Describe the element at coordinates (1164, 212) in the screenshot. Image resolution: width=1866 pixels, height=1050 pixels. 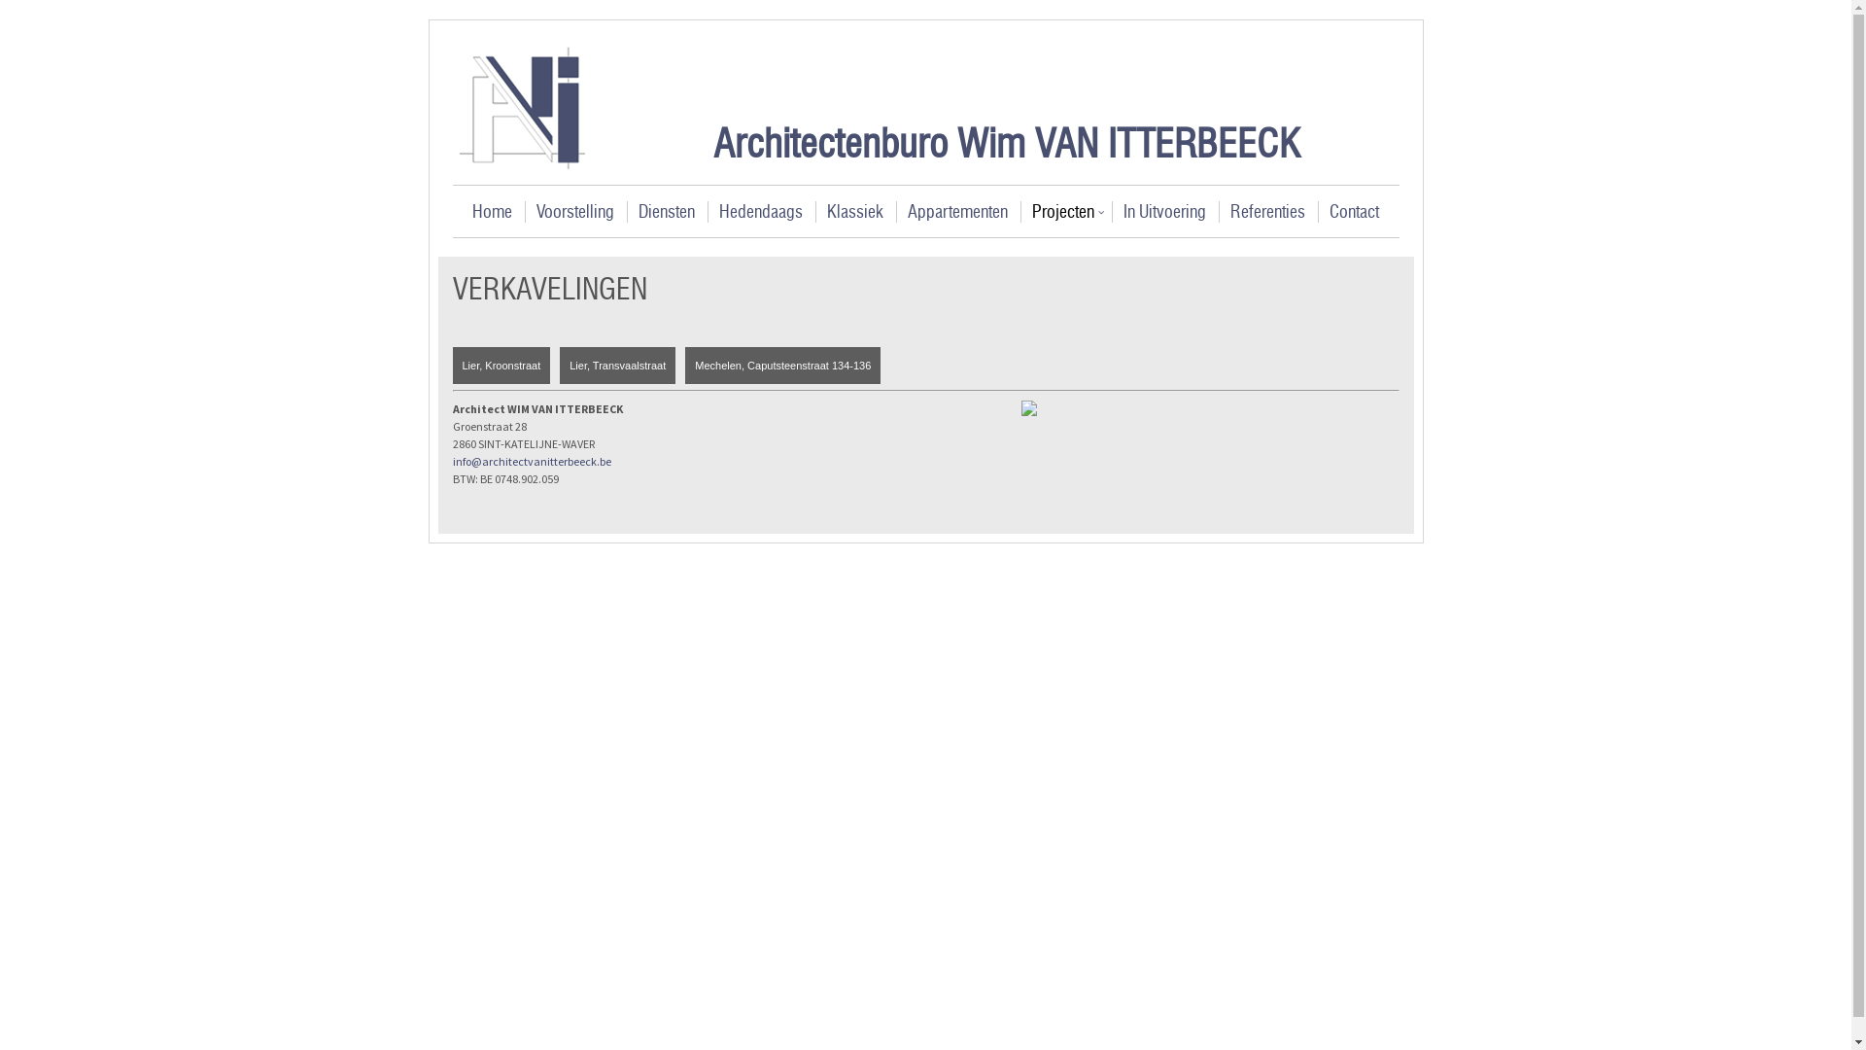
I see `In Uitvoering` at that location.